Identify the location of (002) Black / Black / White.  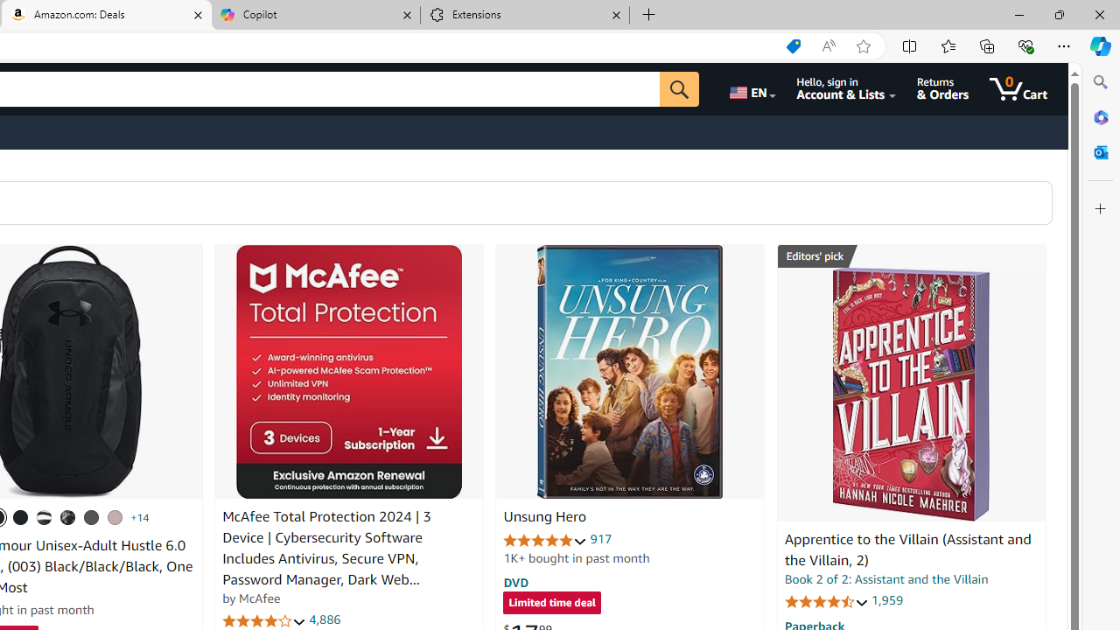
(45, 517).